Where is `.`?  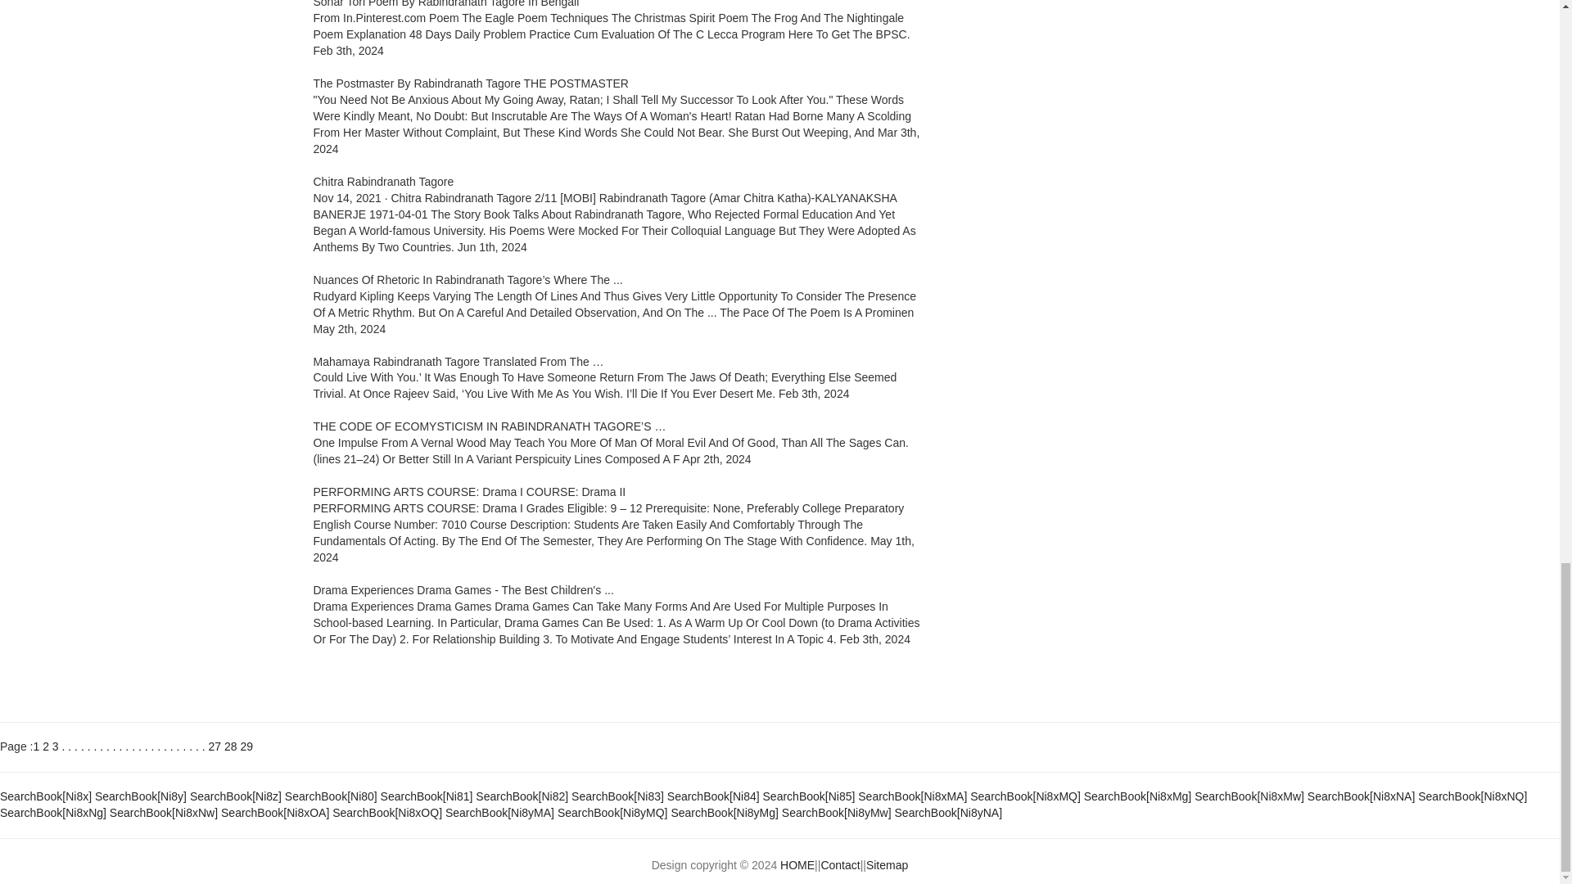
. is located at coordinates (133, 746).